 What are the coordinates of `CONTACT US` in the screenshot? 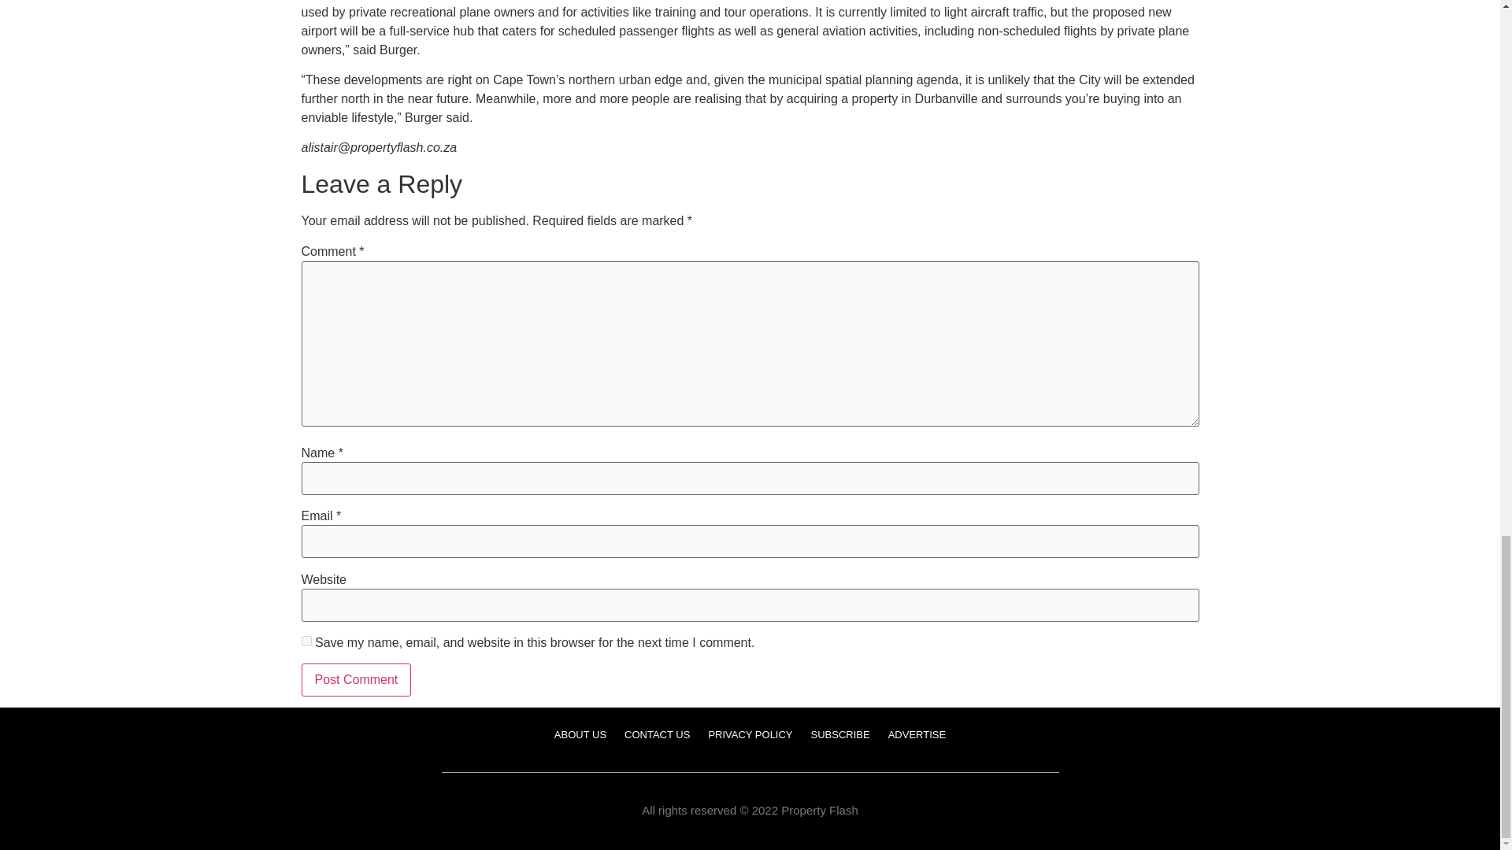 It's located at (657, 735).